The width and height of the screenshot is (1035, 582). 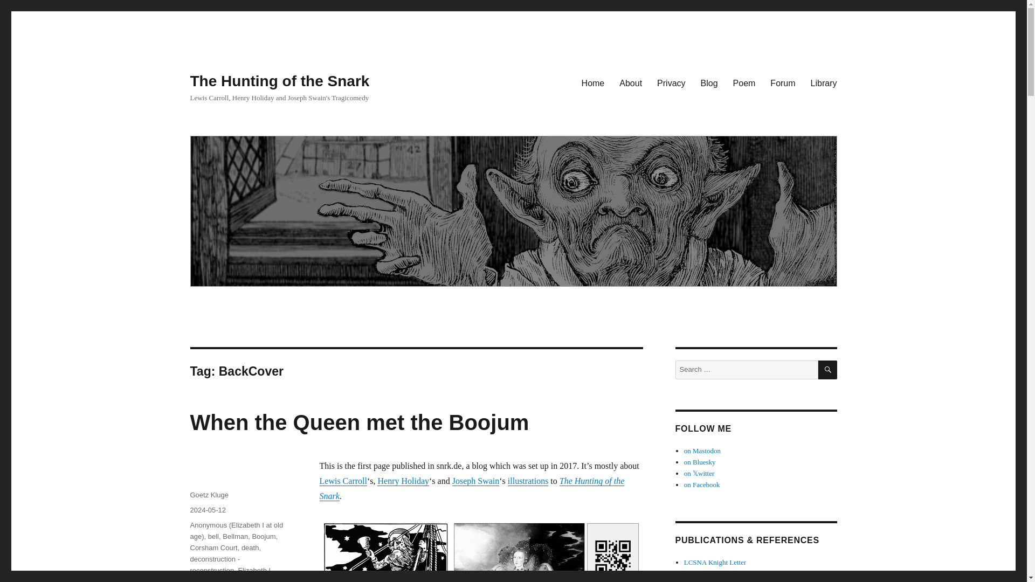 I want to click on When the Queen met the Boojum, so click(x=359, y=422).